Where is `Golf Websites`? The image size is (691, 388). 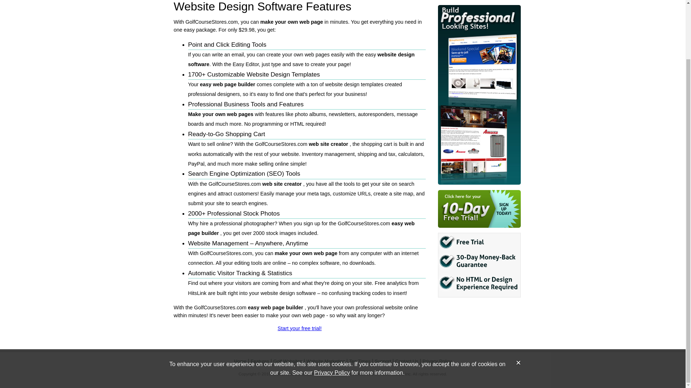 Golf Websites is located at coordinates (287, 361).